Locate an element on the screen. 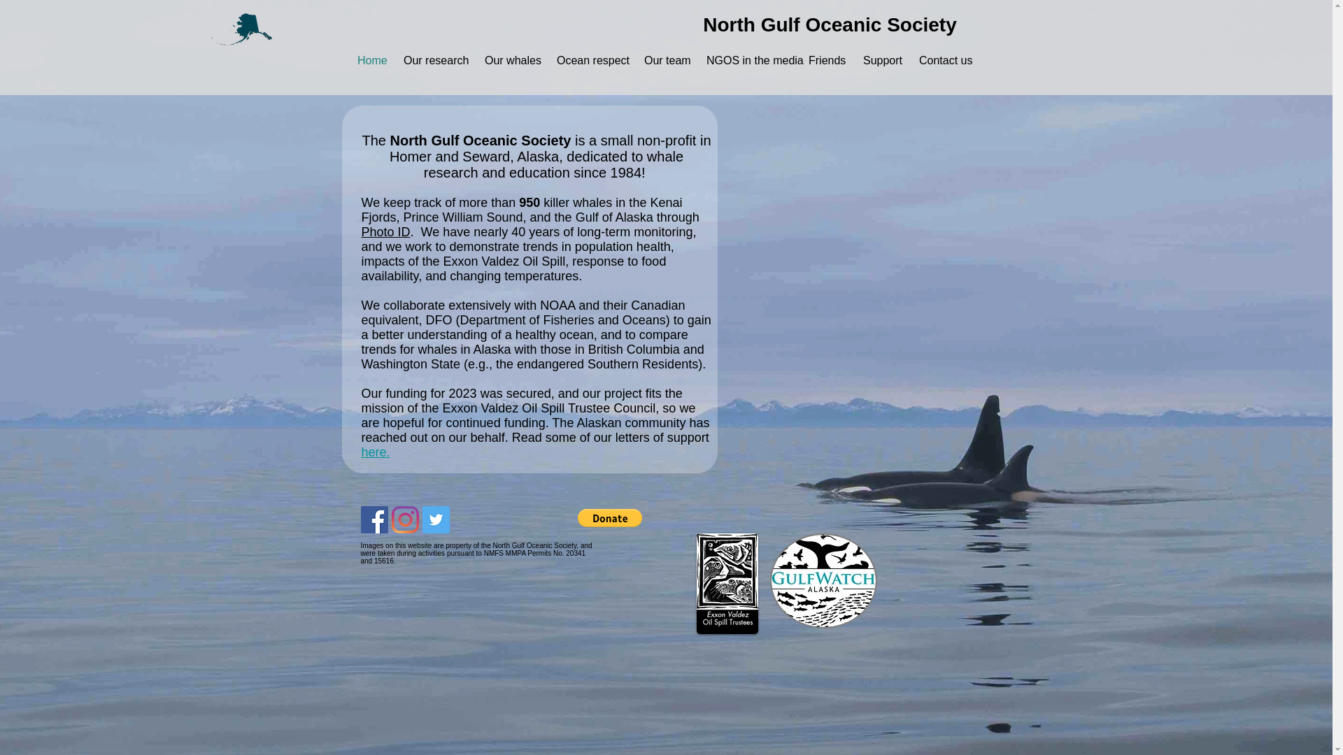 This screenshot has width=1343, height=755. Photo ID is located at coordinates (385, 232).